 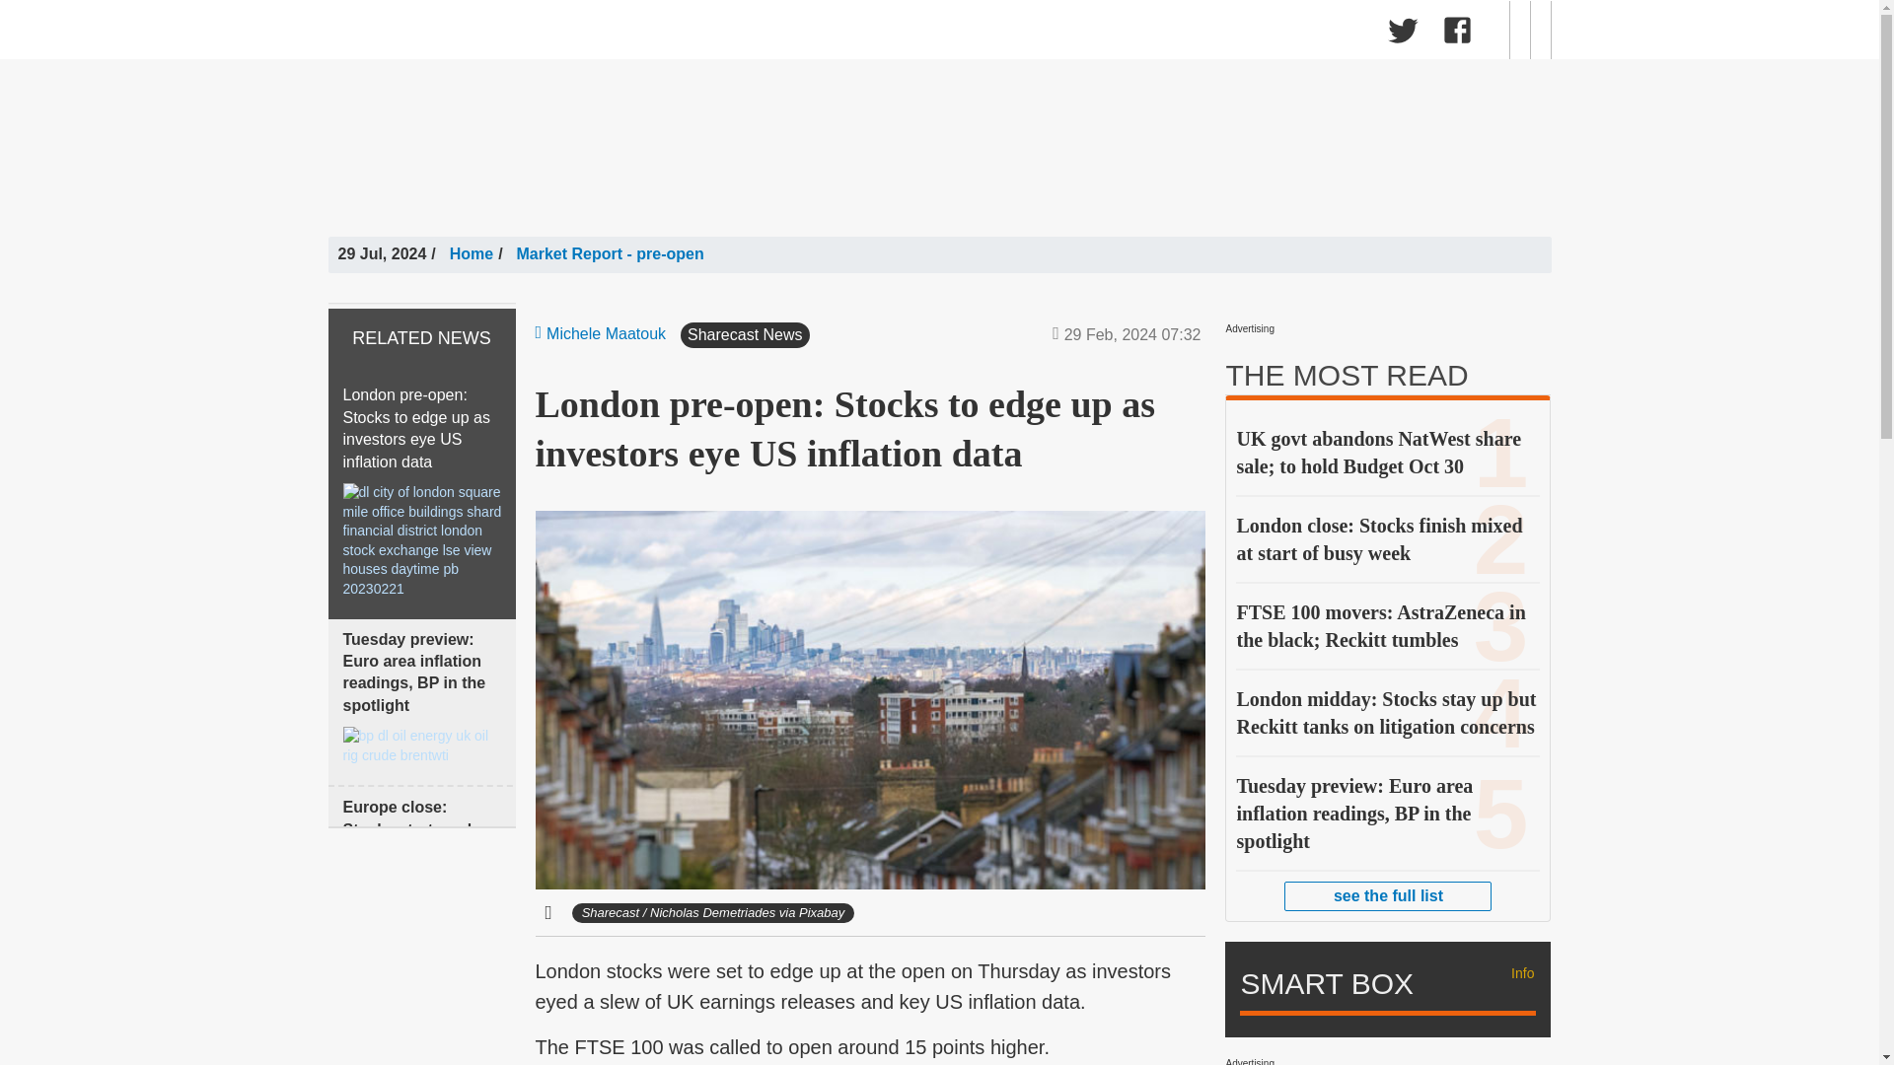 I want to click on Sharecast, so click(x=633, y=30).